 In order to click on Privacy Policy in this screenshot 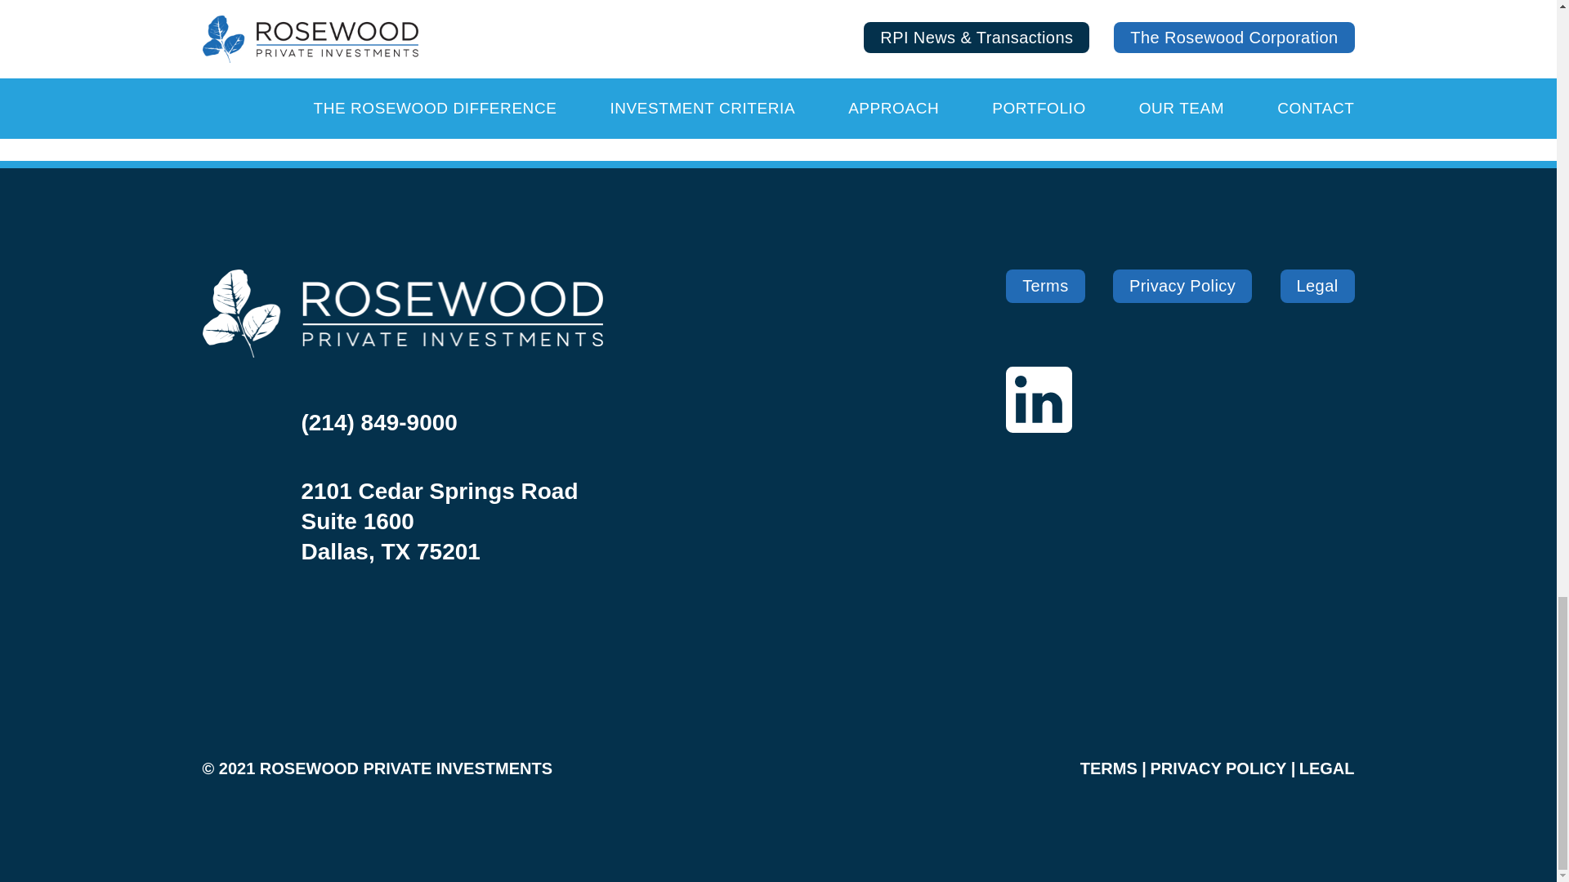, I will do `click(1182, 286)`.